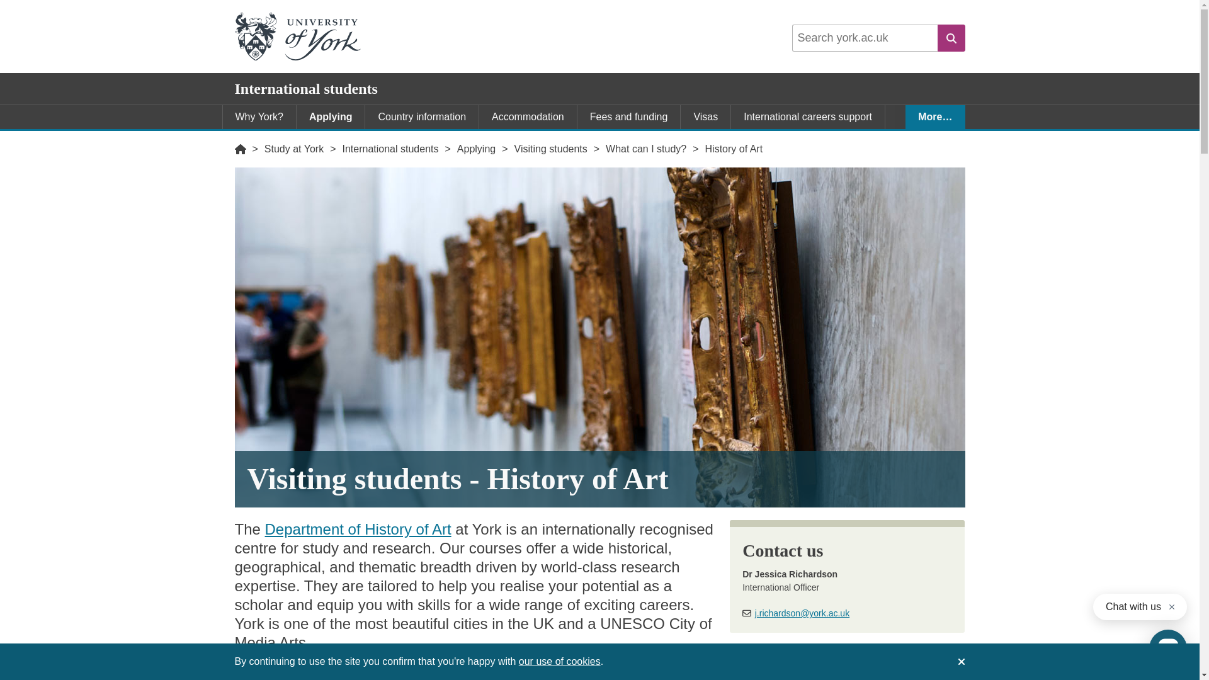  Describe the element at coordinates (628, 117) in the screenshot. I see `Fees and funding` at that location.